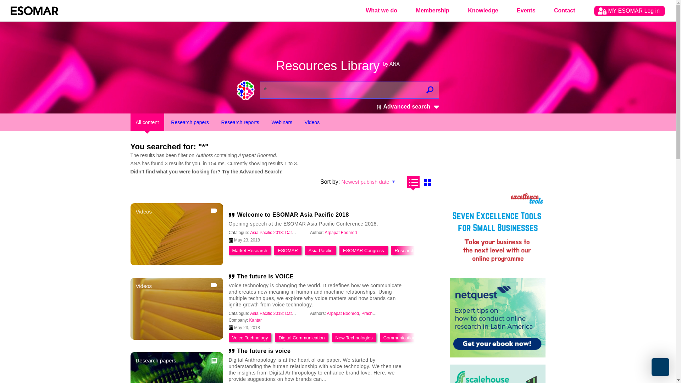  What do you see at coordinates (233, 215) in the screenshot?
I see `Get a citation.` at bounding box center [233, 215].